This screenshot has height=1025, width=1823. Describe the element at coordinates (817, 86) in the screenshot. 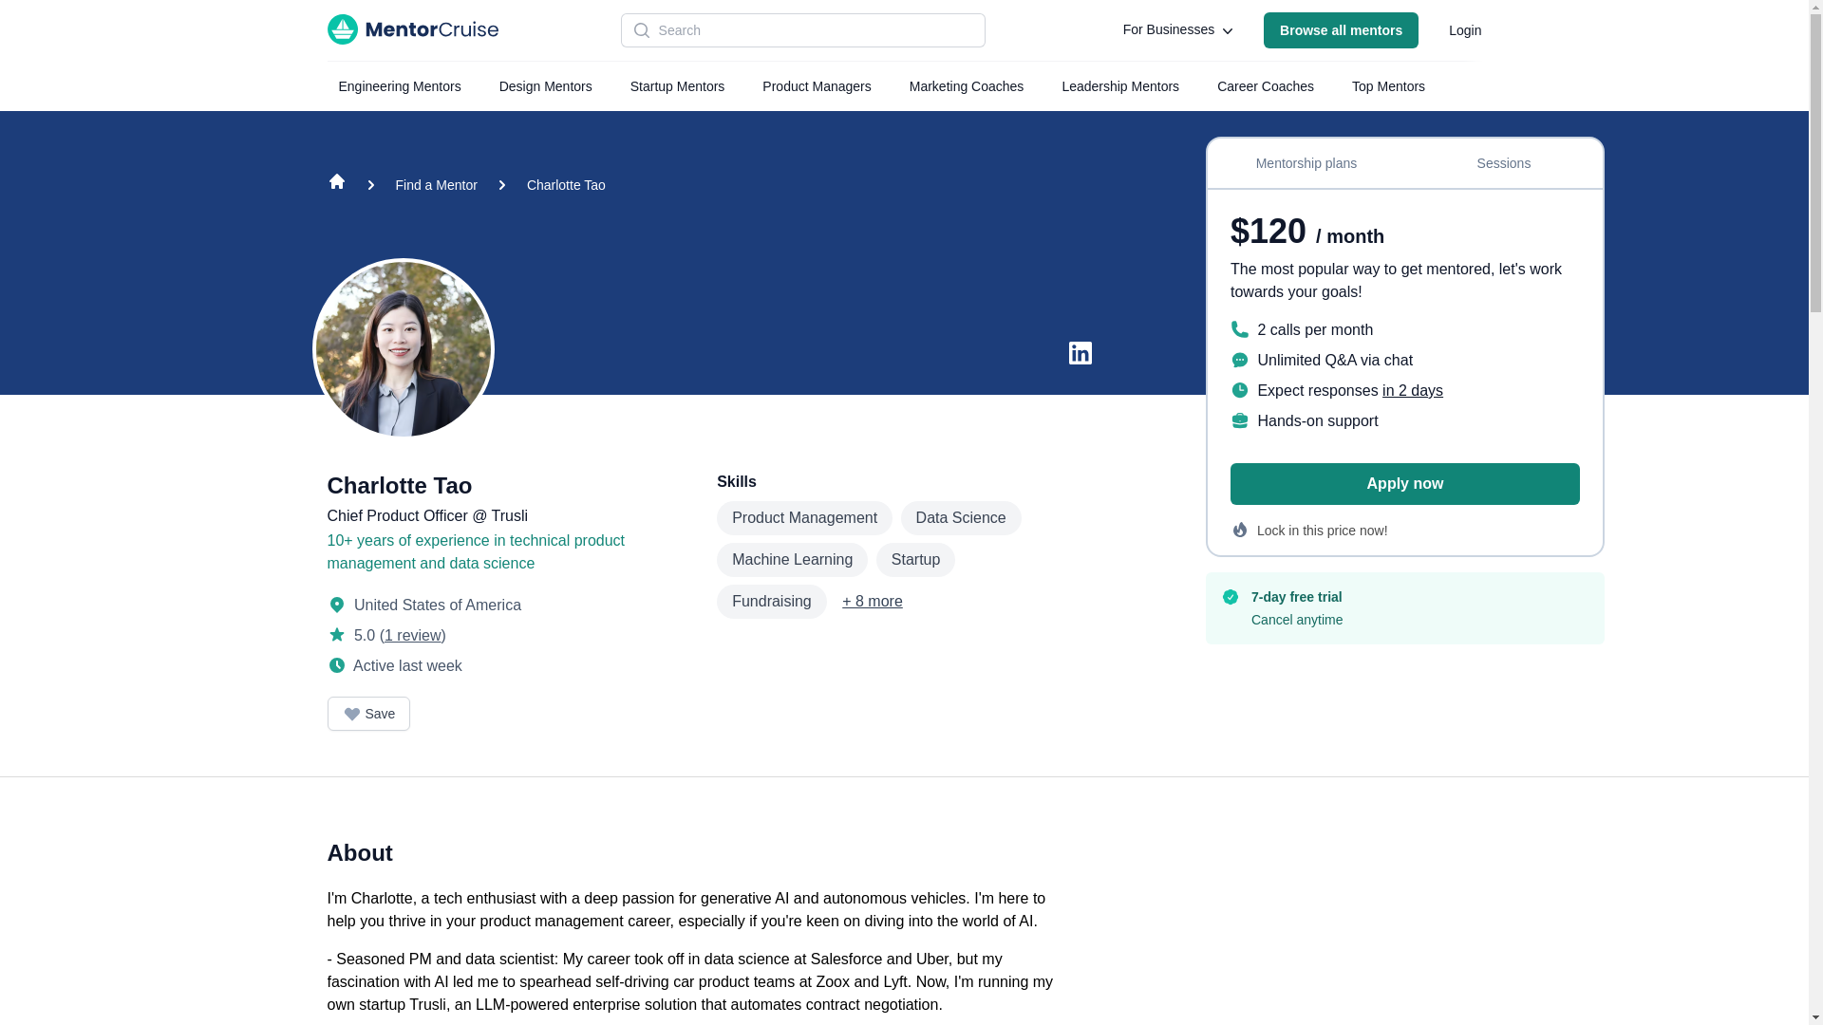

I see `Product Managers` at that location.